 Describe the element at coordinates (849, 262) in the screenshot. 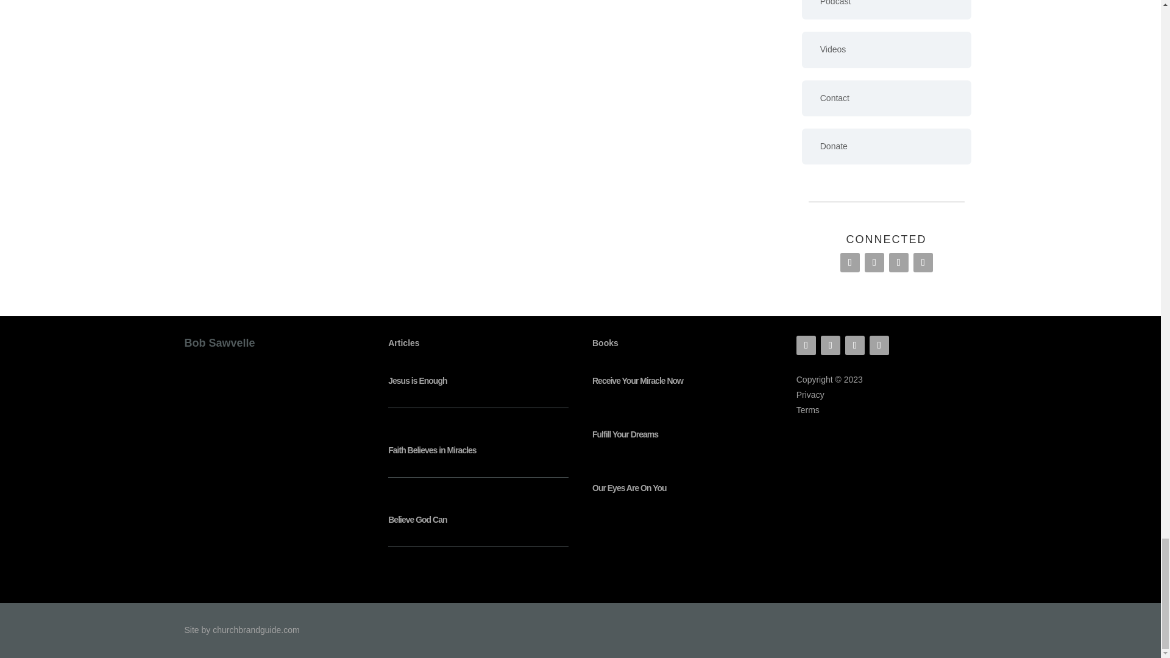

I see `Follow on Facebook` at that location.